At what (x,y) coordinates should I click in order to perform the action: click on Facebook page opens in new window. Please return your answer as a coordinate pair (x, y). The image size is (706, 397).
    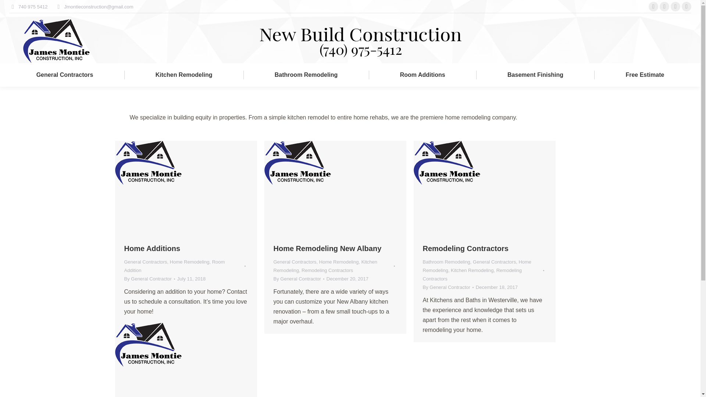
    Looking at the image, I should click on (653, 7).